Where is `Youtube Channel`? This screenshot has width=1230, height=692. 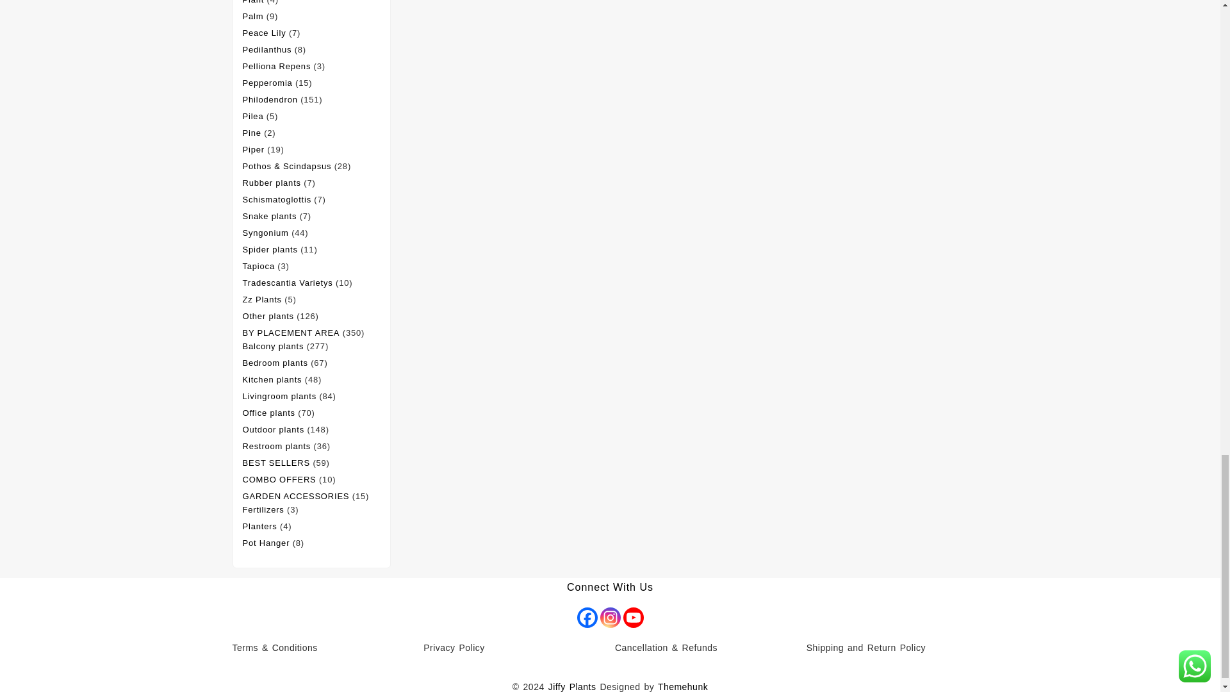 Youtube Channel is located at coordinates (633, 618).